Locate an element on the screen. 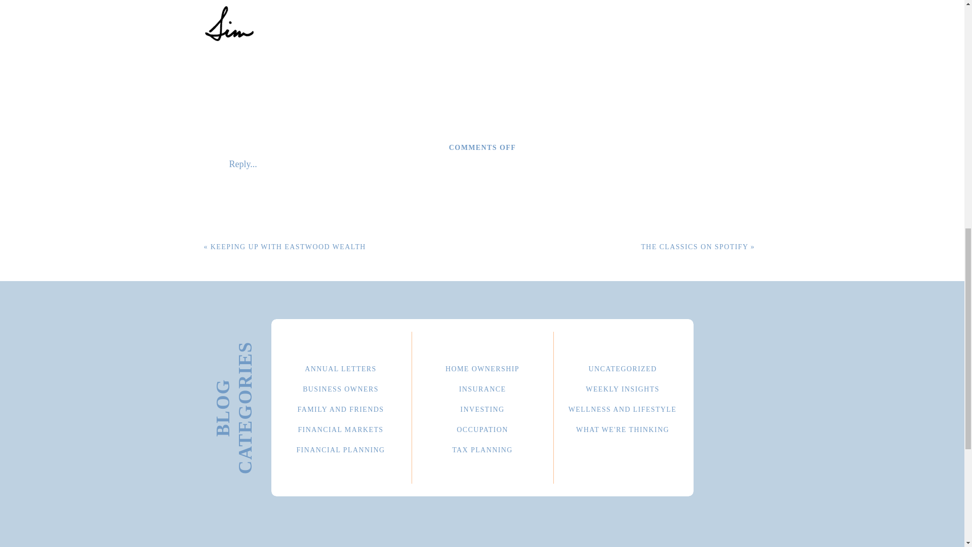  HOME OWNERSHIP is located at coordinates (482, 368).